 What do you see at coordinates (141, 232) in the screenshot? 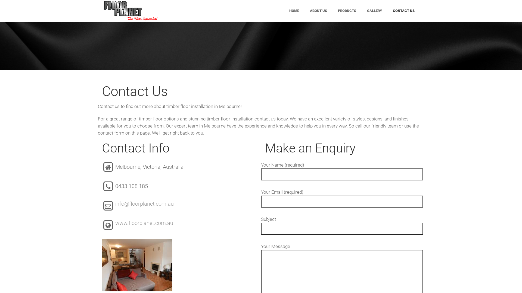
I see `info@floorplanet.com.au` at bounding box center [141, 232].